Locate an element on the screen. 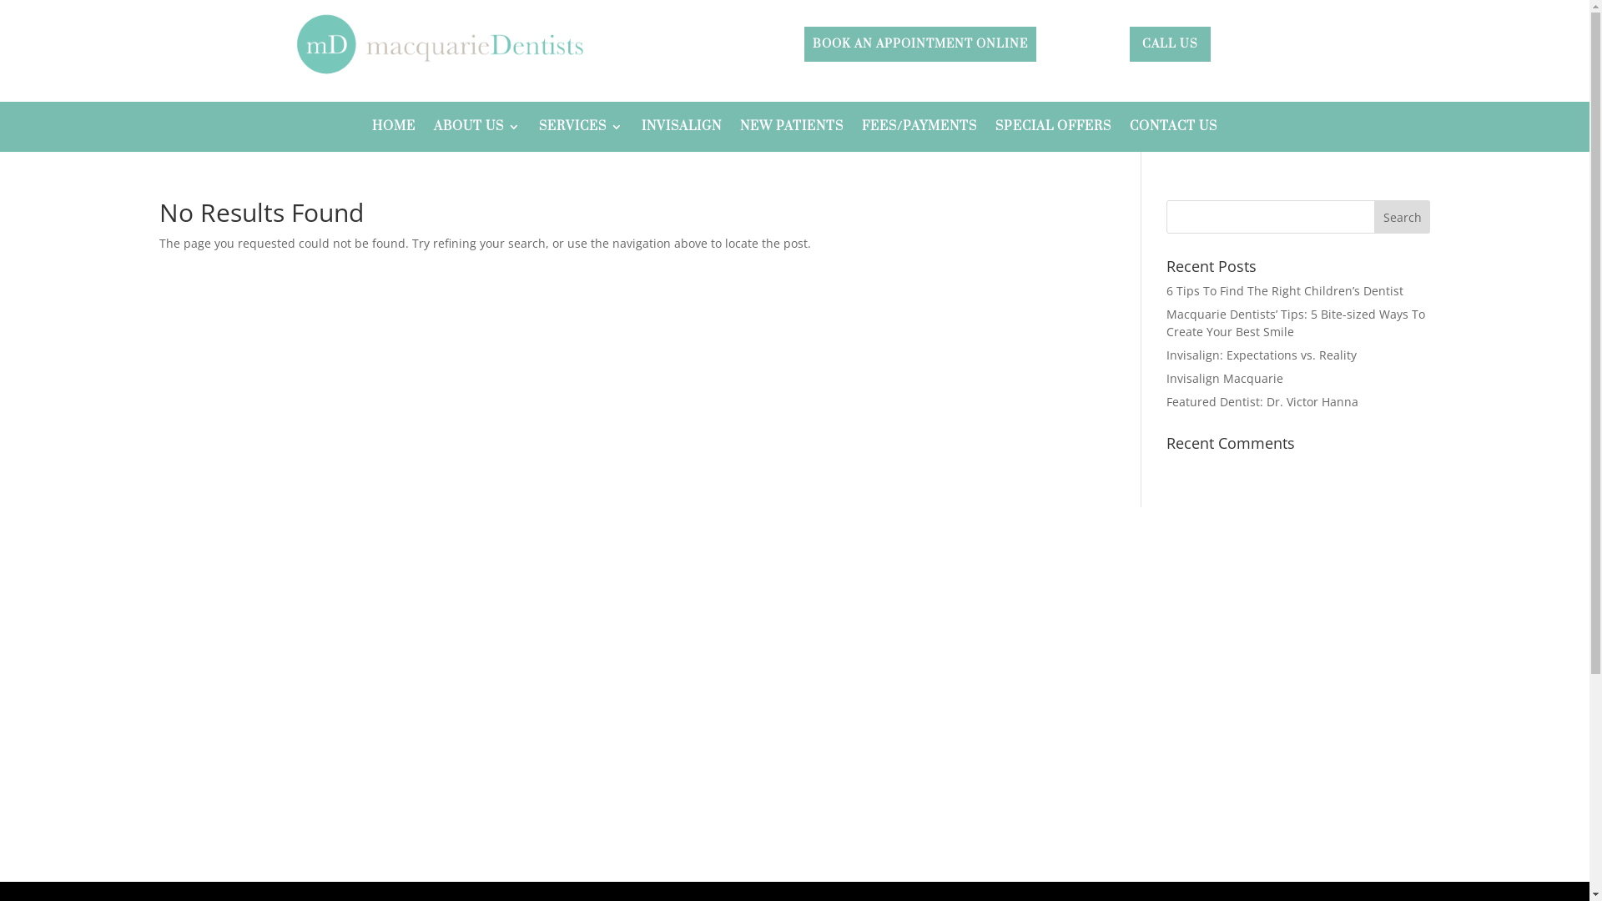 This screenshot has height=901, width=1602. Invisalign Macquarie is located at coordinates (1225, 379).